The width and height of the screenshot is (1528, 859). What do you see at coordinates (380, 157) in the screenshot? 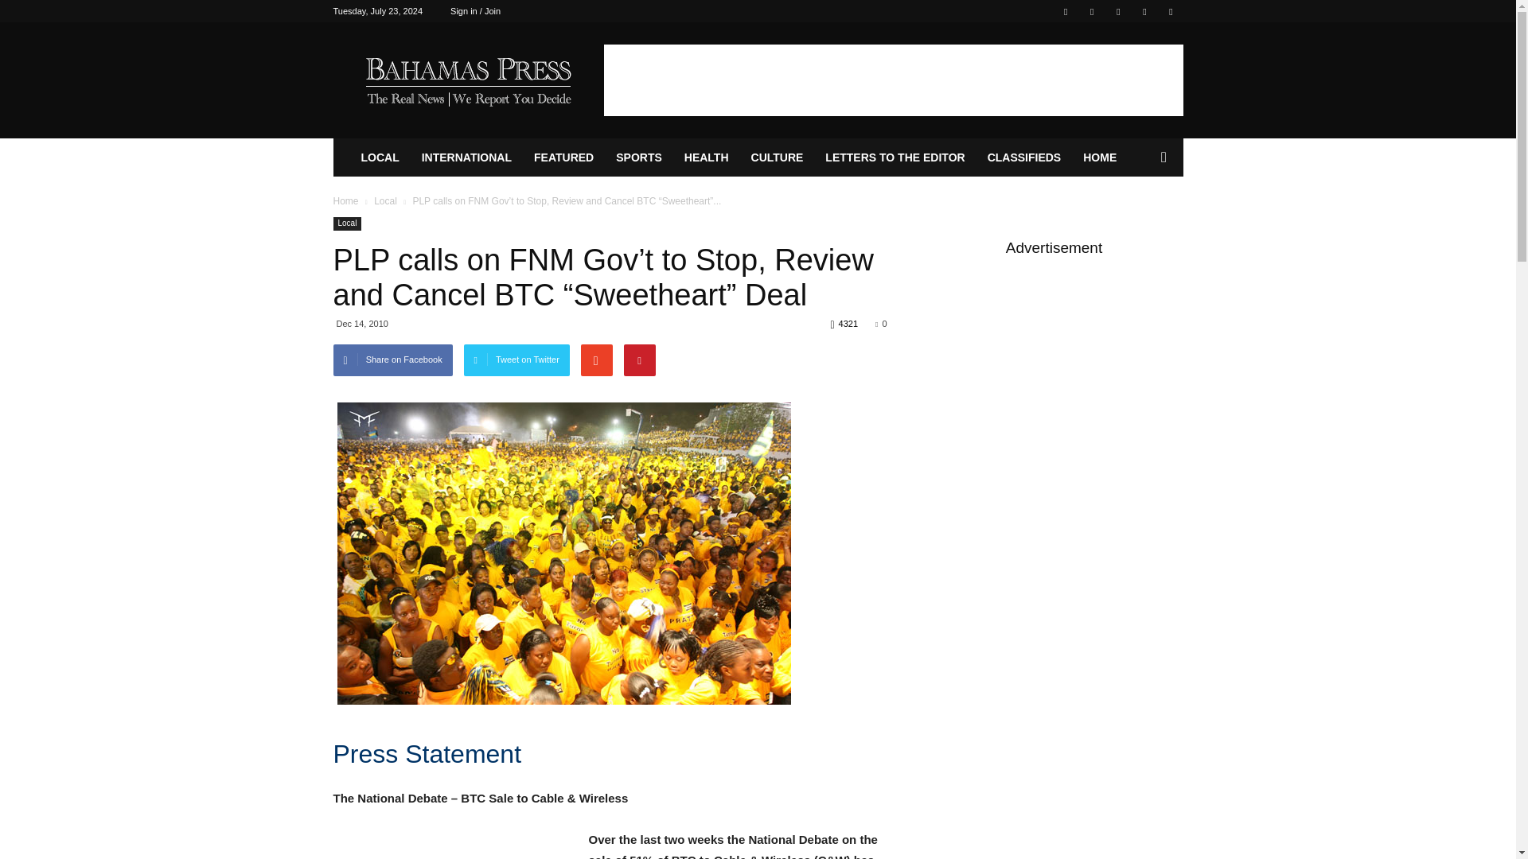
I see `LOCAL` at bounding box center [380, 157].